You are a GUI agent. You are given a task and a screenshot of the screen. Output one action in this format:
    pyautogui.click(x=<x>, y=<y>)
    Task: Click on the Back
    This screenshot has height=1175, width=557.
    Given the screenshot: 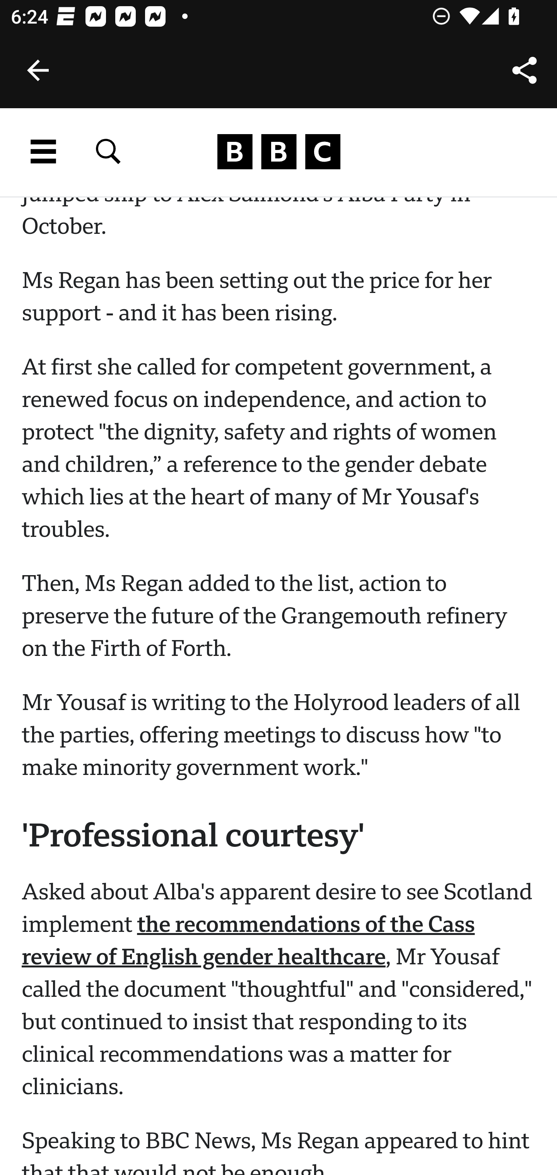 What is the action you would take?
    pyautogui.click(x=38, y=70)
    